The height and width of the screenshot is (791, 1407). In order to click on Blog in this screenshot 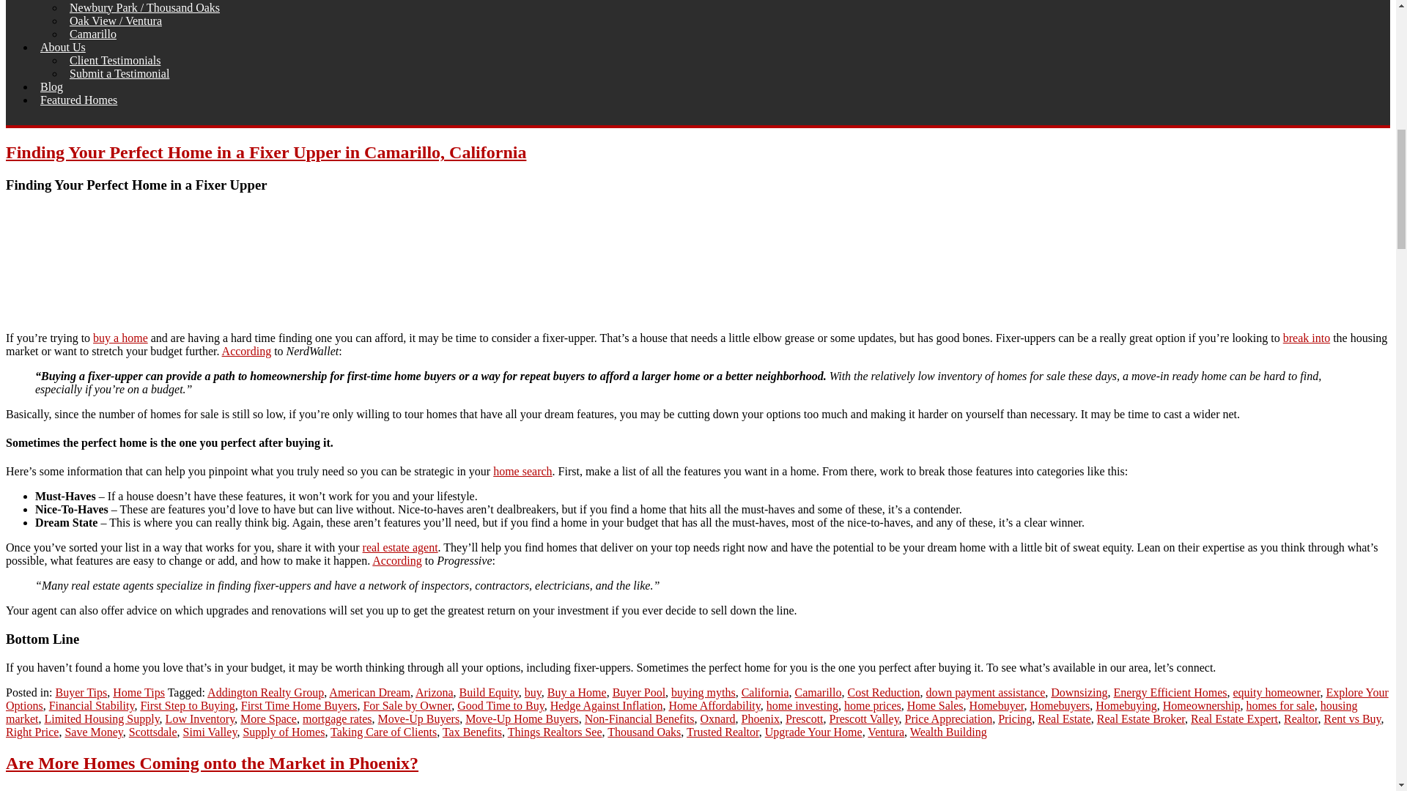, I will do `click(51, 86)`.